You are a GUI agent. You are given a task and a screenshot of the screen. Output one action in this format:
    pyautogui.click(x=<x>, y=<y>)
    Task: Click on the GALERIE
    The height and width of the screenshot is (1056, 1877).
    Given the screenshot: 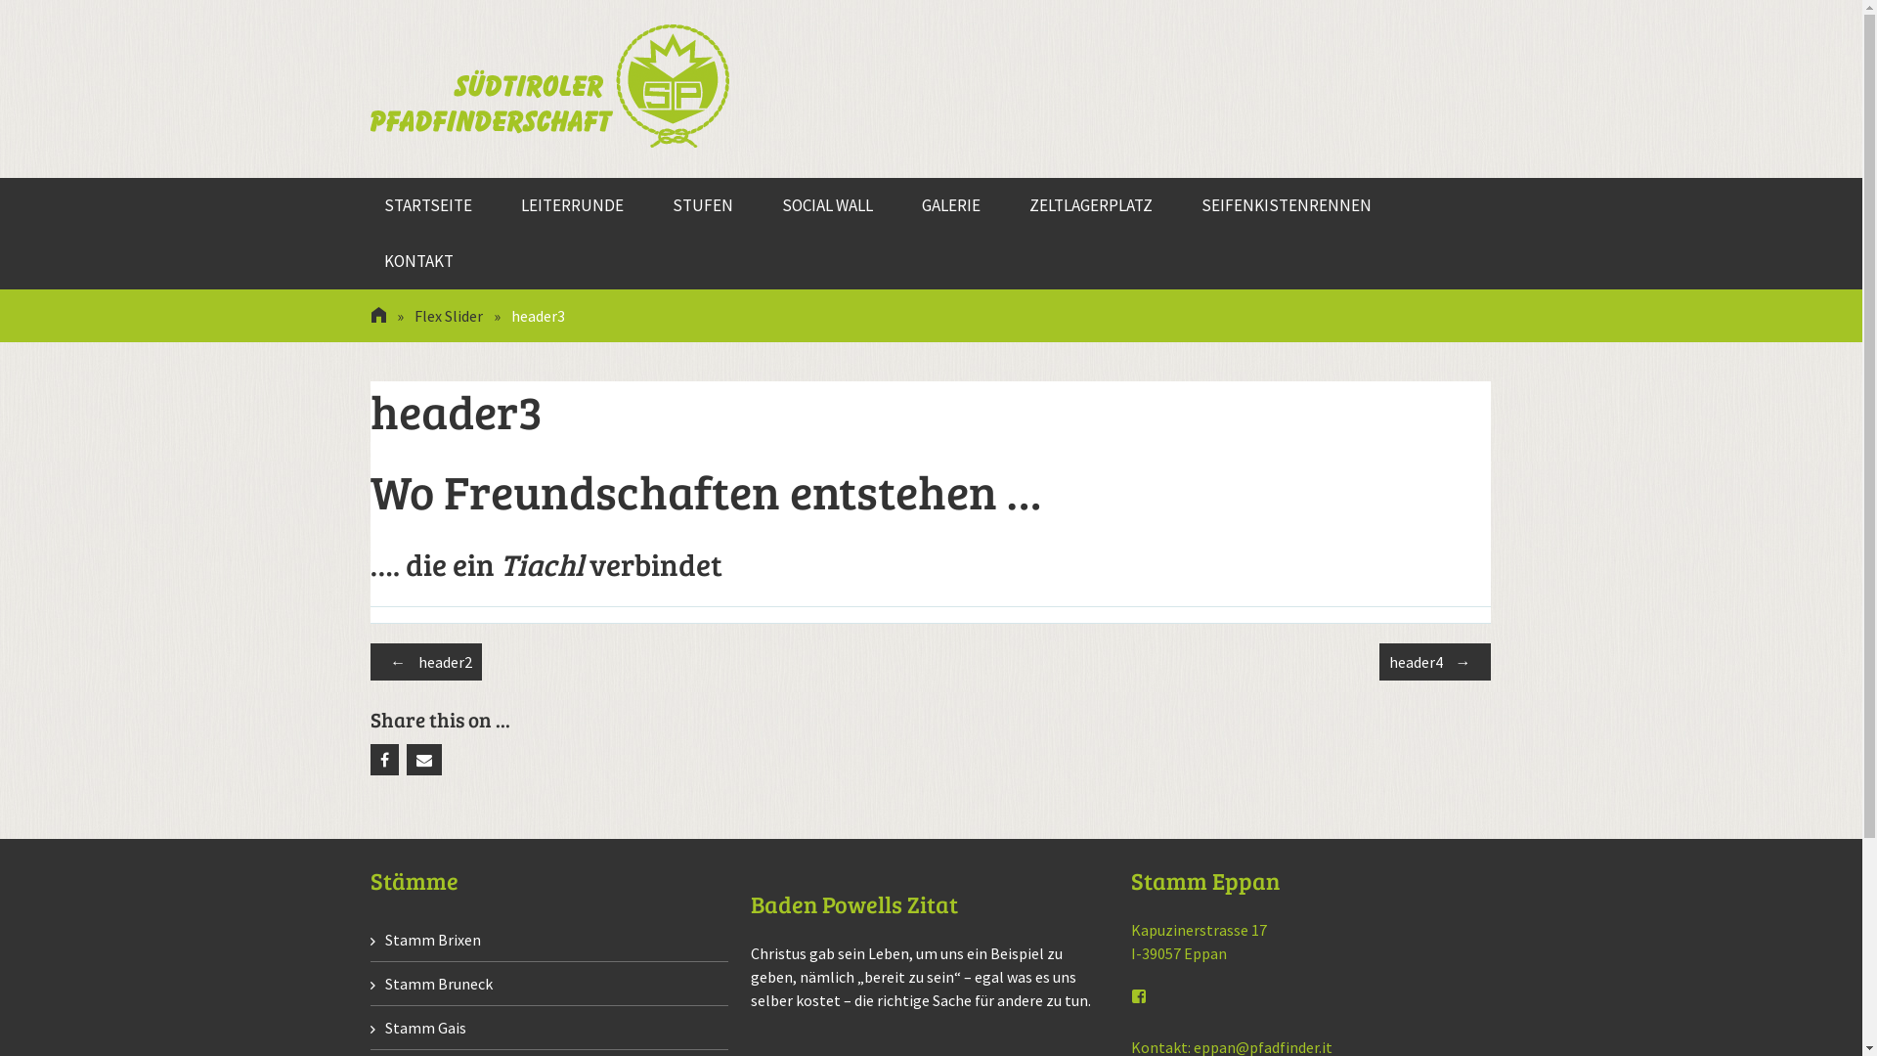 What is the action you would take?
    pyautogui.click(x=951, y=205)
    